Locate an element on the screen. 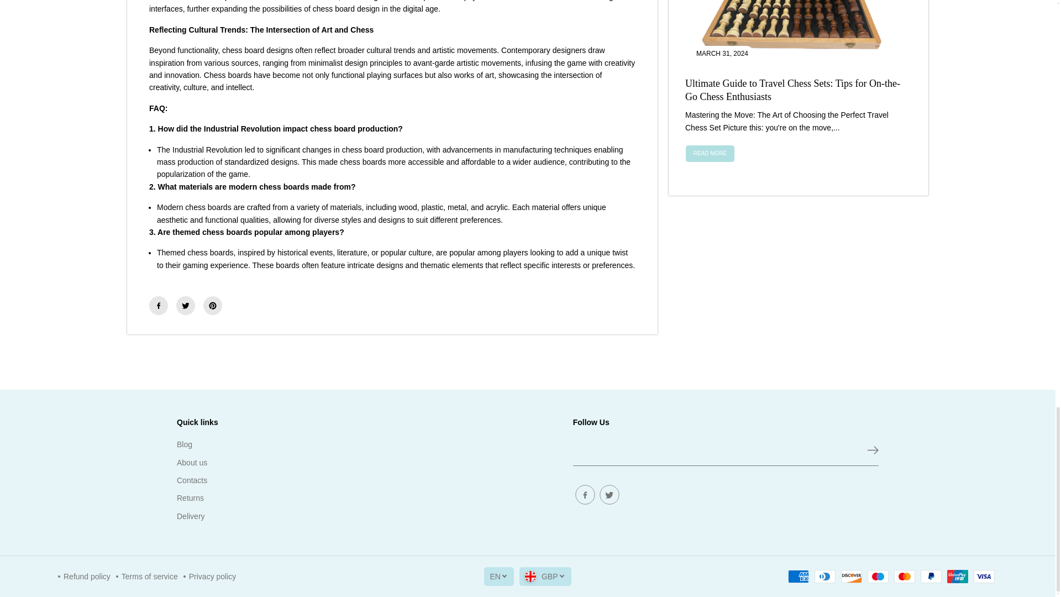  PayPal is located at coordinates (931, 577).